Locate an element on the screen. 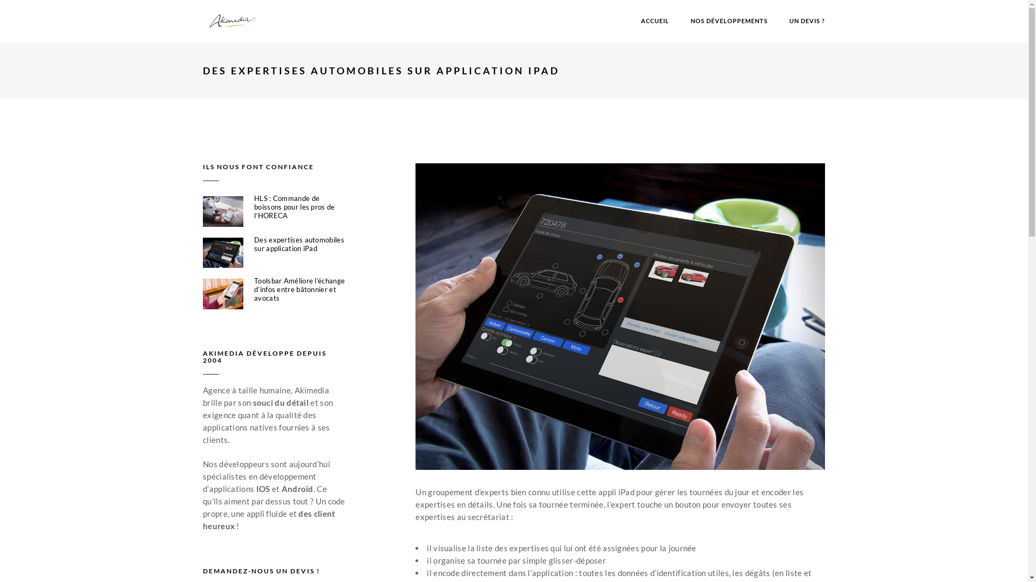  UN DEVIS ? is located at coordinates (807, 22).